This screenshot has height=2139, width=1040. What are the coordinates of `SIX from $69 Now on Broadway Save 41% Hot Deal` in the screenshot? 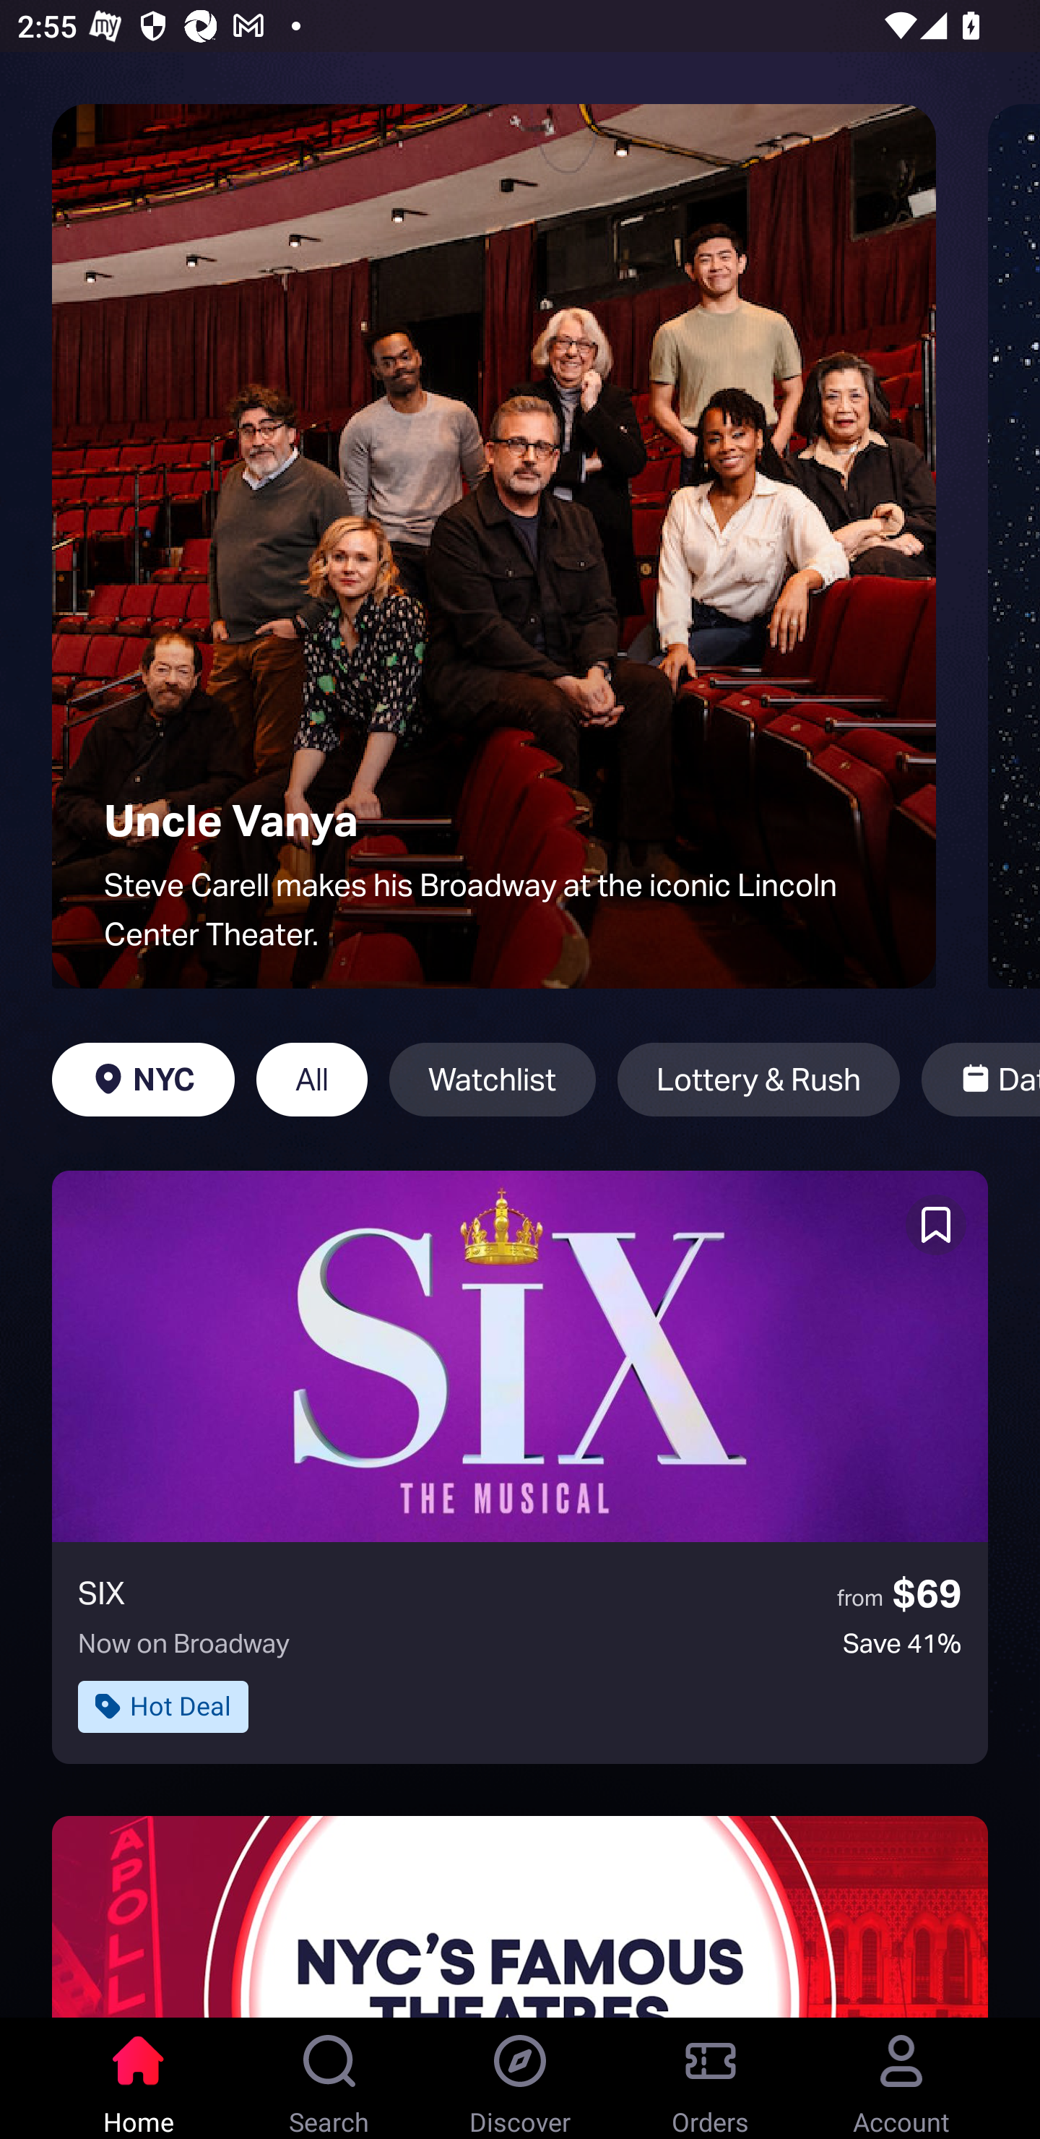 It's located at (520, 1467).